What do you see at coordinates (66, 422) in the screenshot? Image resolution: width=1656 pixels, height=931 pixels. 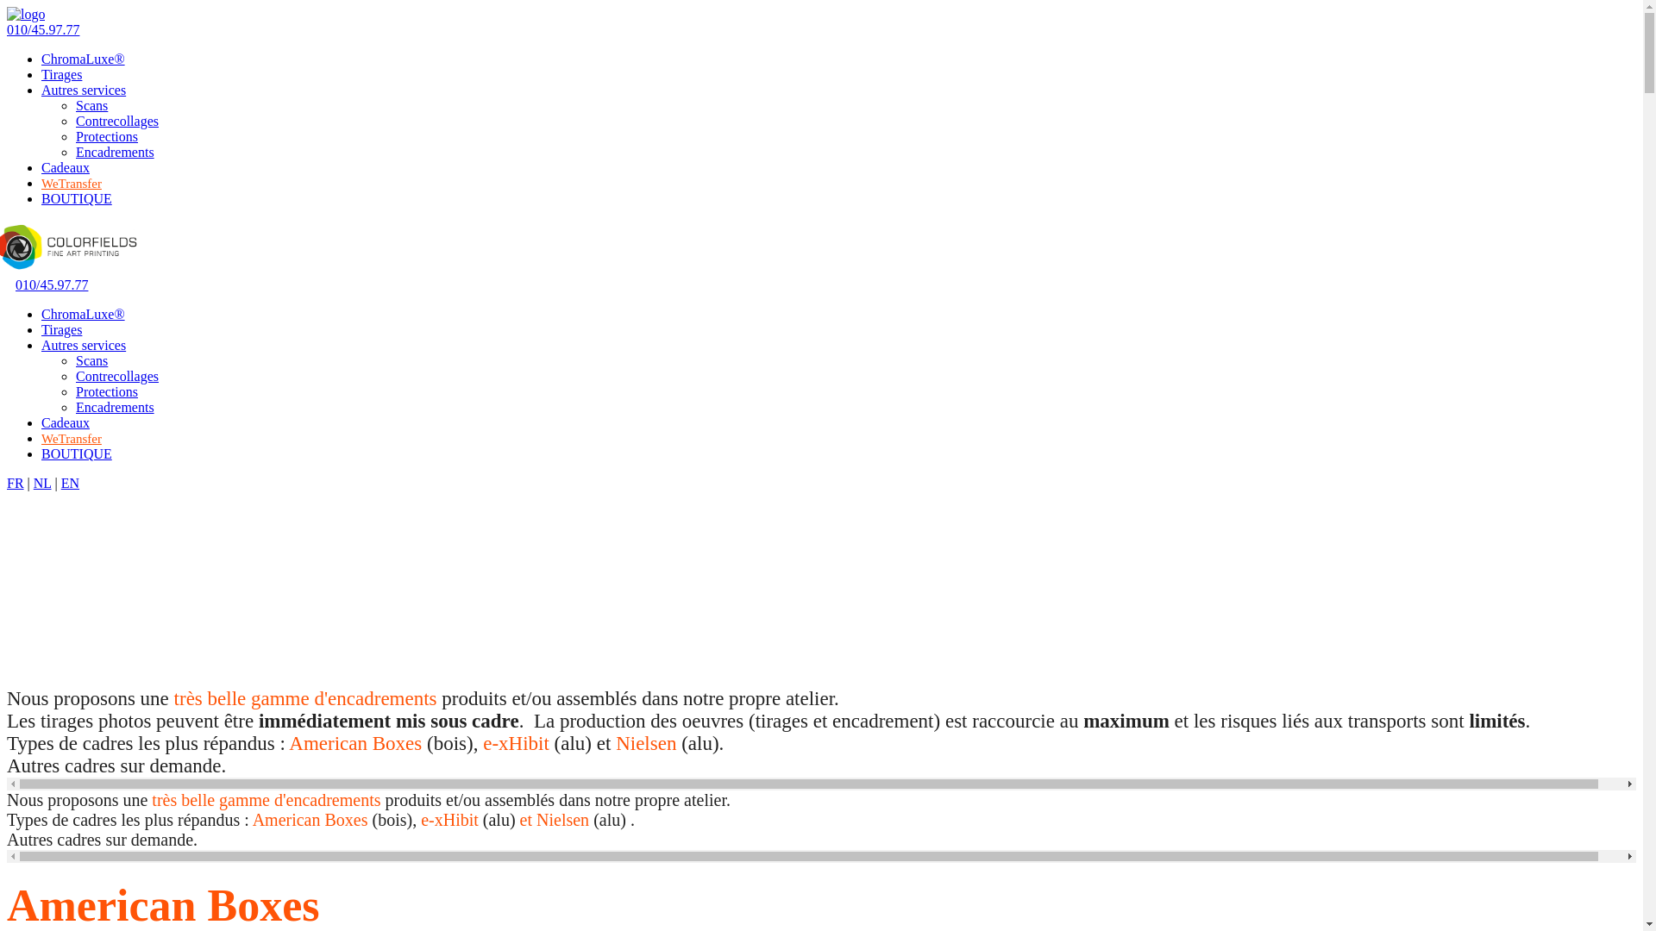 I see `Cadeaux` at bounding box center [66, 422].